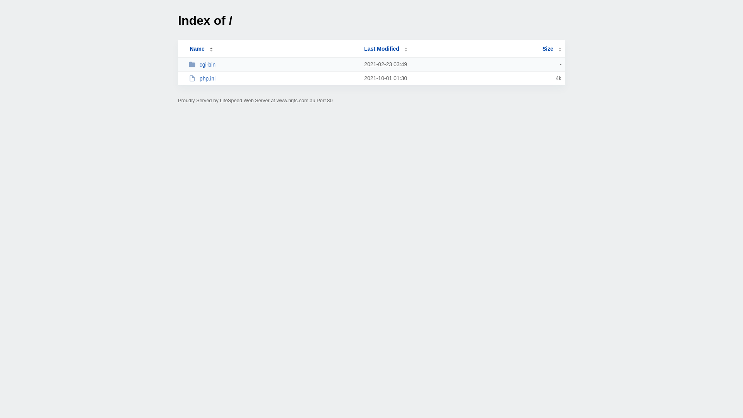  What do you see at coordinates (273, 64) in the screenshot?
I see `cgi-bin` at bounding box center [273, 64].